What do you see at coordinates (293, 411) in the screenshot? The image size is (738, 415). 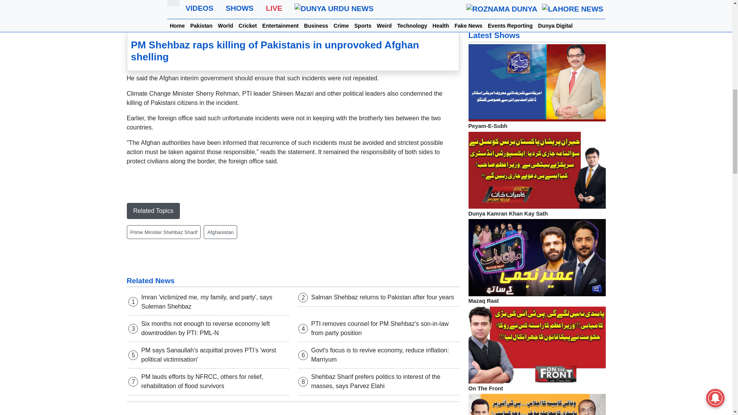 I see `Vuukle Emotes Widget` at bounding box center [293, 411].